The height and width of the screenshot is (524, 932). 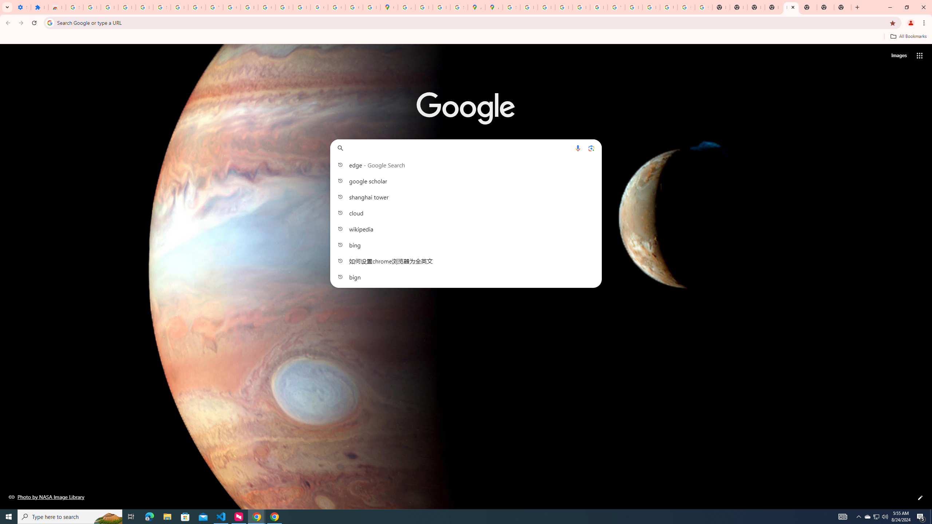 I want to click on Search Google or type a URL, so click(x=466, y=148).